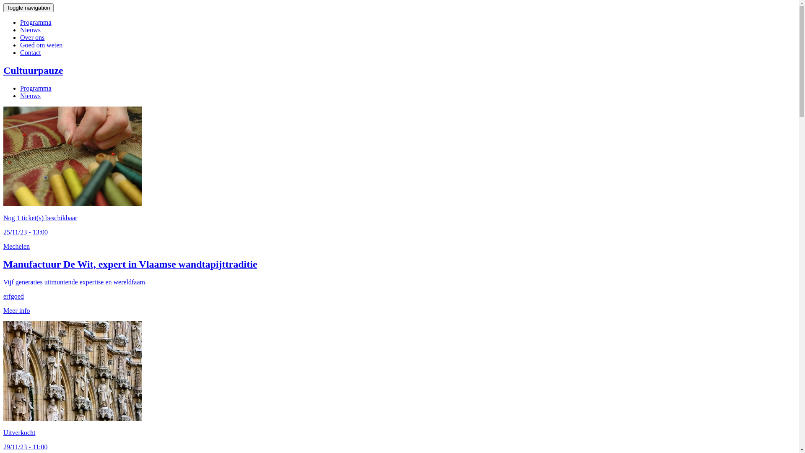 Image resolution: width=805 pixels, height=453 pixels. Describe the element at coordinates (32, 38) in the screenshot. I see `Over ons` at that location.